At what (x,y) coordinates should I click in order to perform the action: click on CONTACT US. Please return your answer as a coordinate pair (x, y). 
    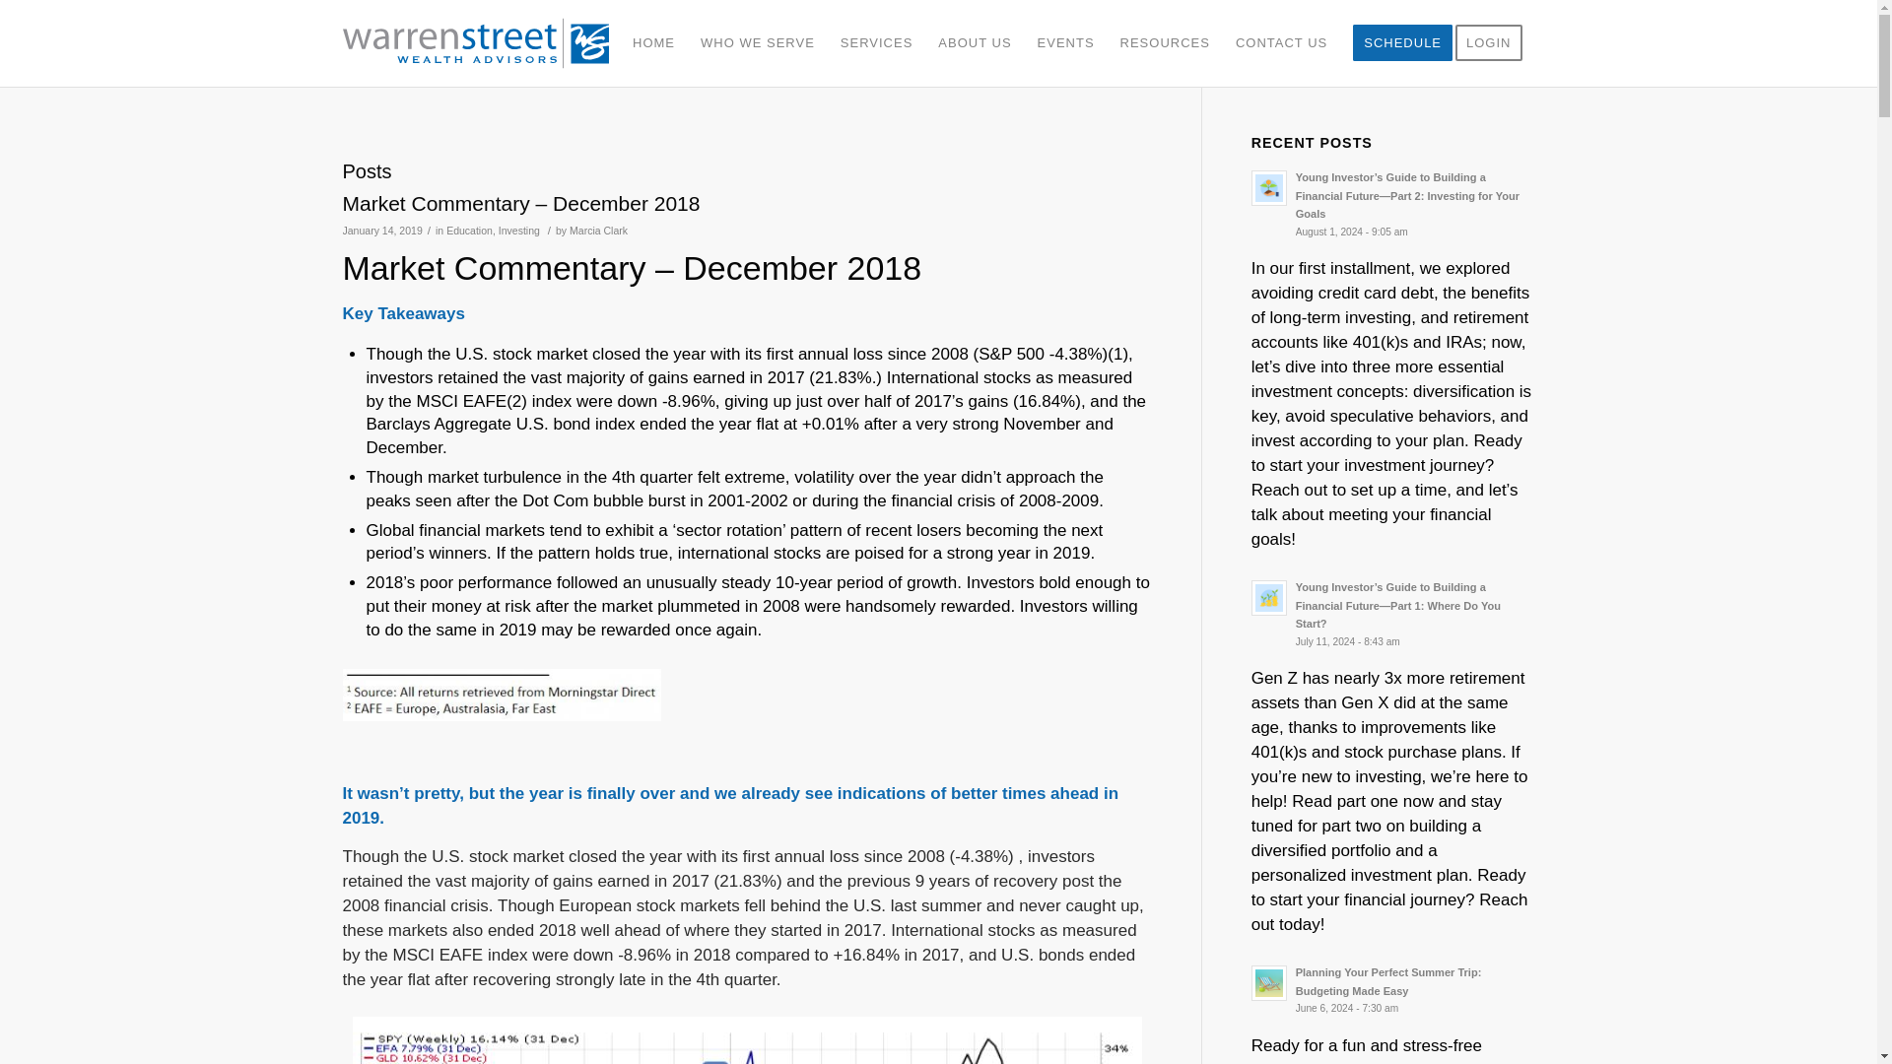
    Looking at the image, I should click on (1281, 43).